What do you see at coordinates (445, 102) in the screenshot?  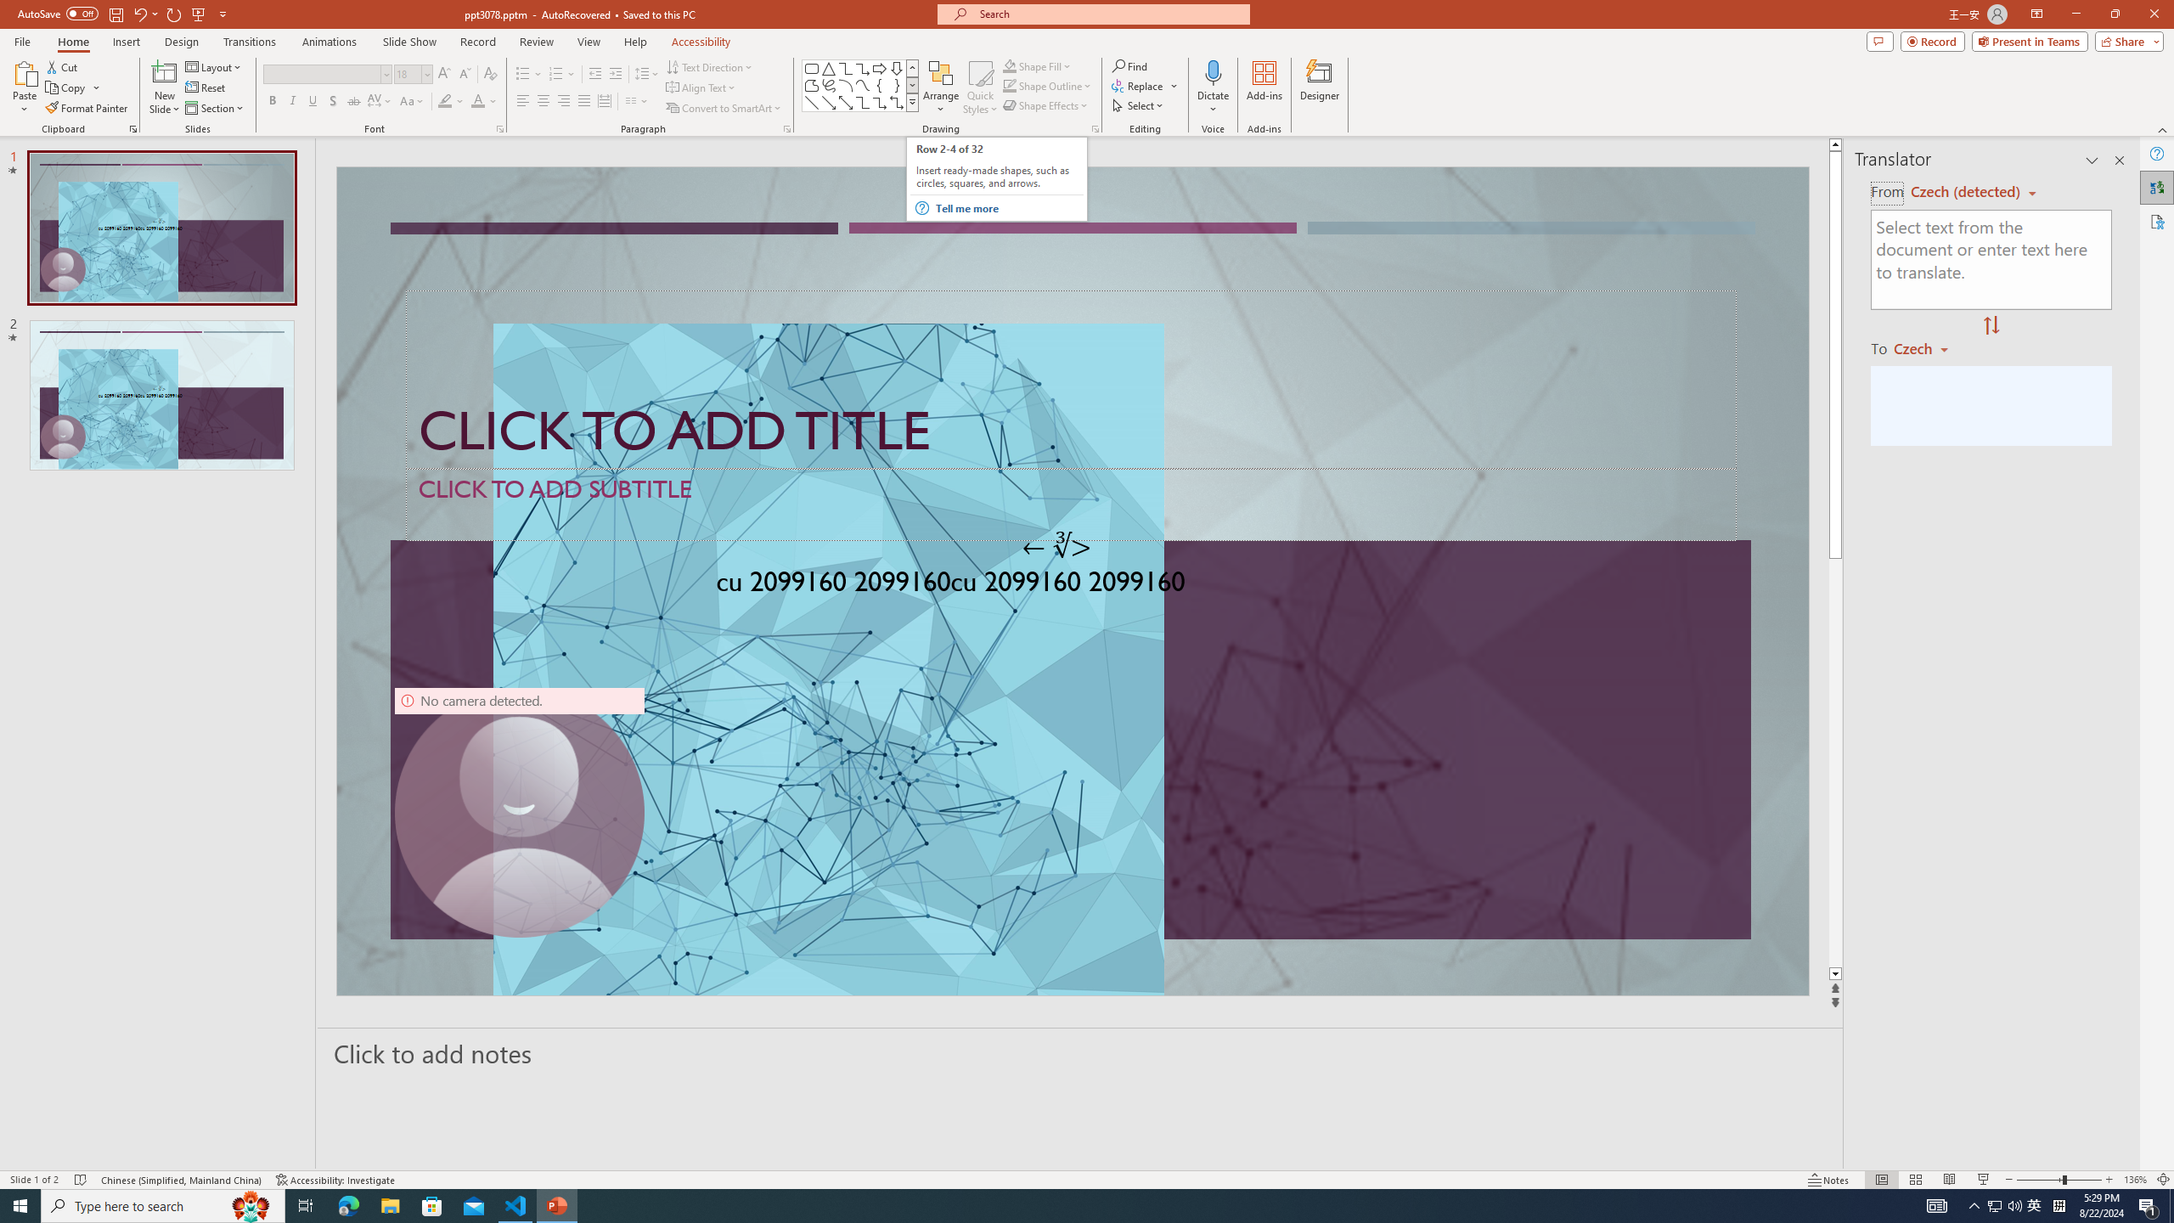 I see `Text Highlight Color Yellow` at bounding box center [445, 102].